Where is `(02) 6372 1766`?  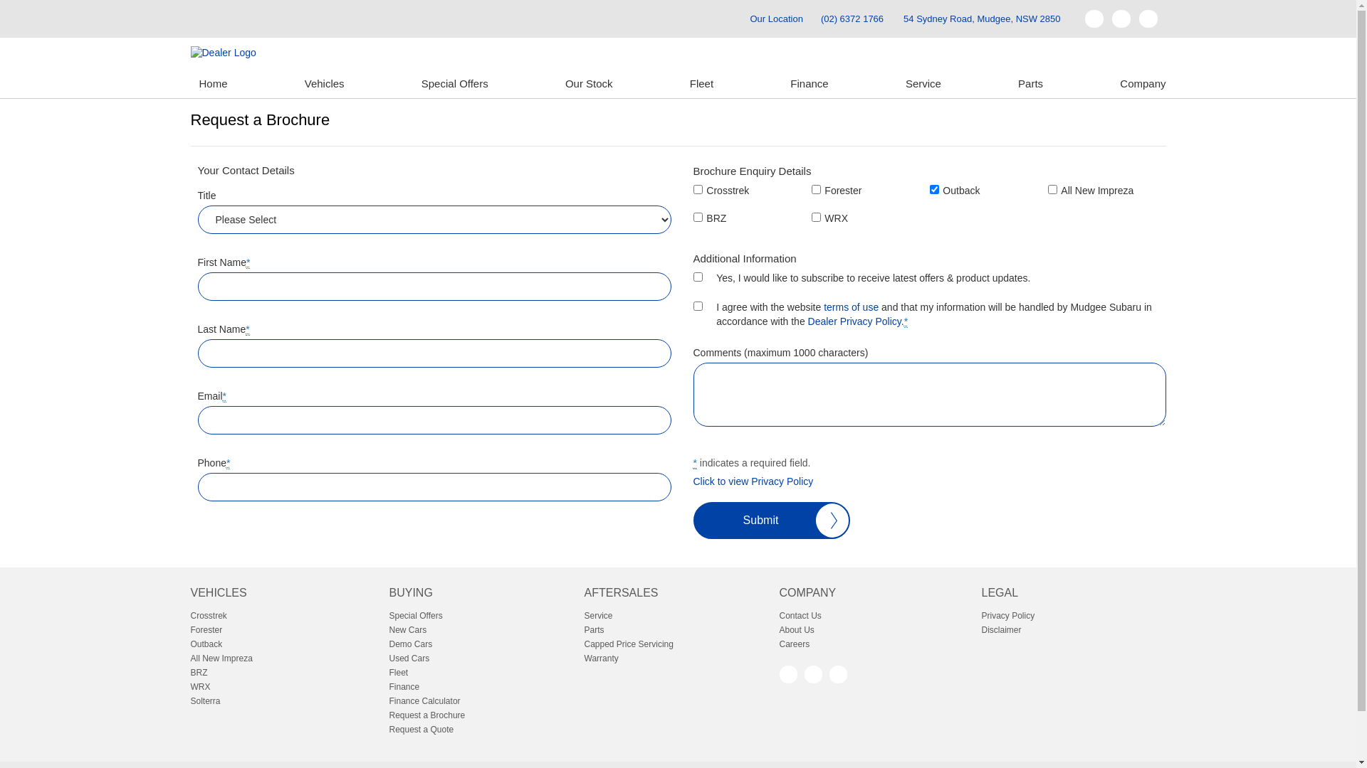 (02) 6372 1766 is located at coordinates (852, 18).